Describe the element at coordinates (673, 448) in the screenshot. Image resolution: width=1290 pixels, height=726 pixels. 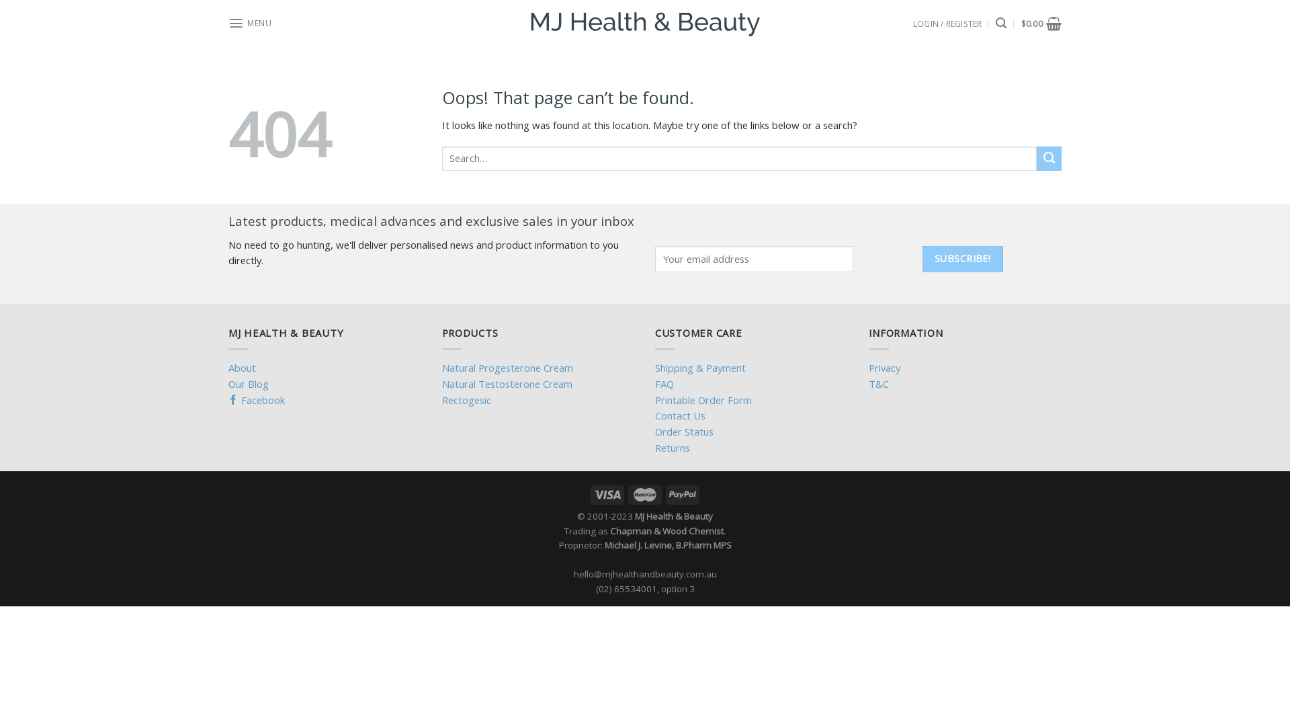
I see `Returns` at that location.